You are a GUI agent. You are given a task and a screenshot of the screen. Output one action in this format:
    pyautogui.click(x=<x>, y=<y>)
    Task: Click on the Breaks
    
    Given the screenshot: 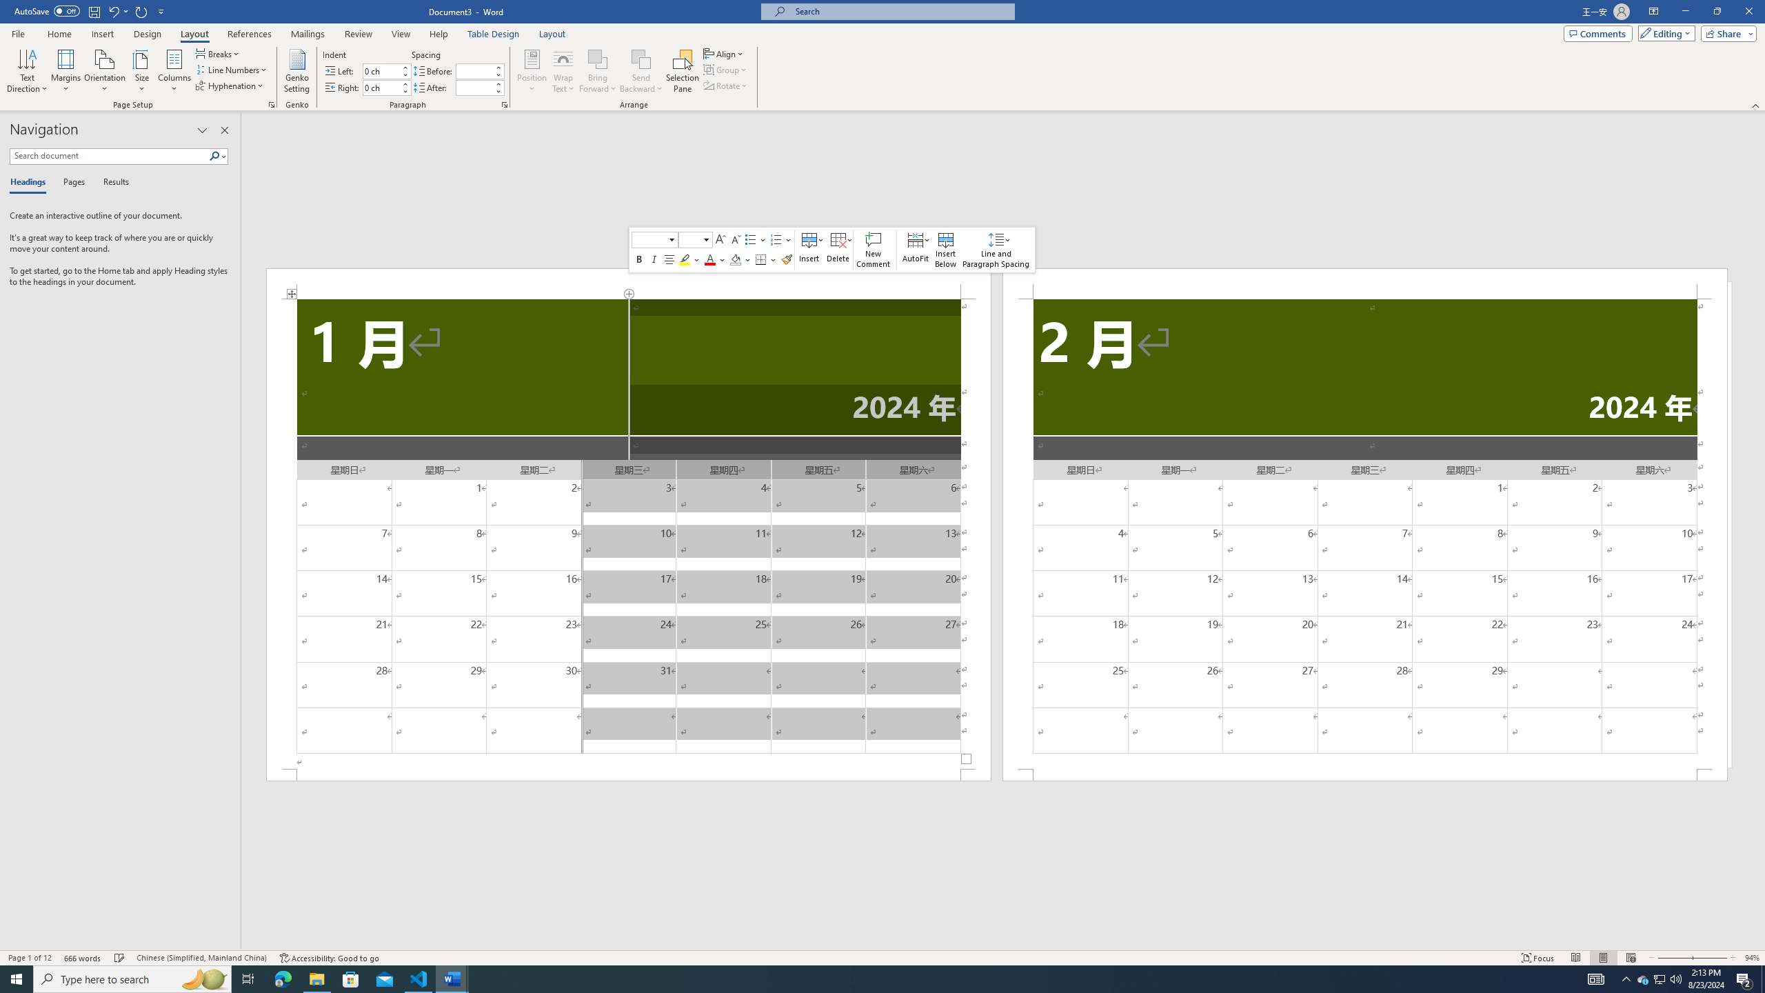 What is the action you would take?
    pyautogui.click(x=218, y=54)
    